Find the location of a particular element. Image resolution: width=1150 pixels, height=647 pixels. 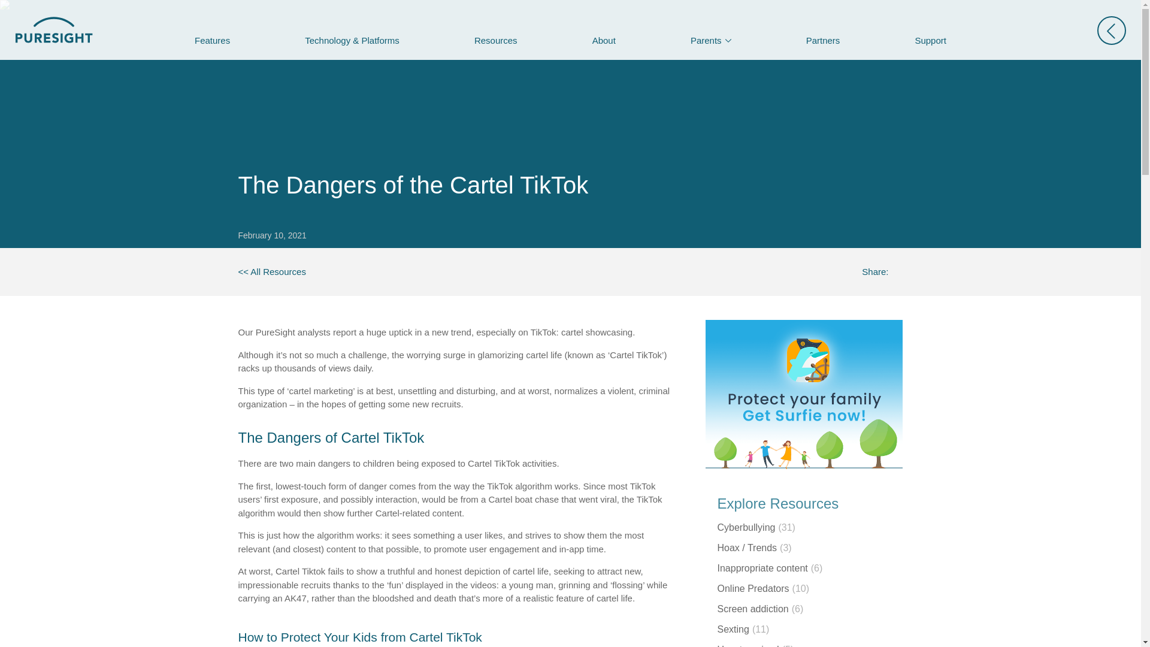

Partners is located at coordinates (823, 40).